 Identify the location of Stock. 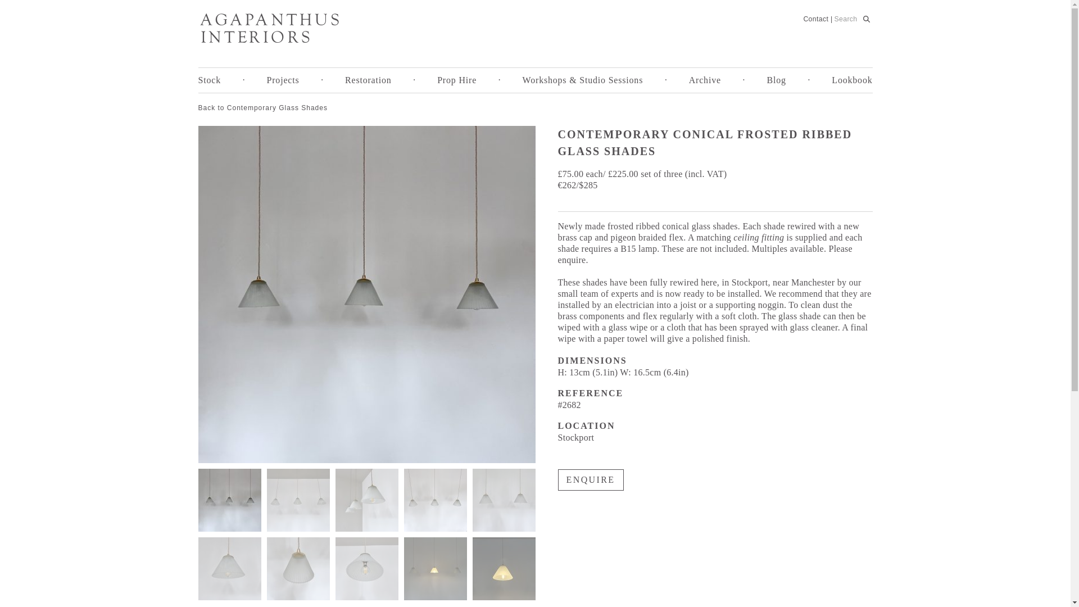
(208, 80).